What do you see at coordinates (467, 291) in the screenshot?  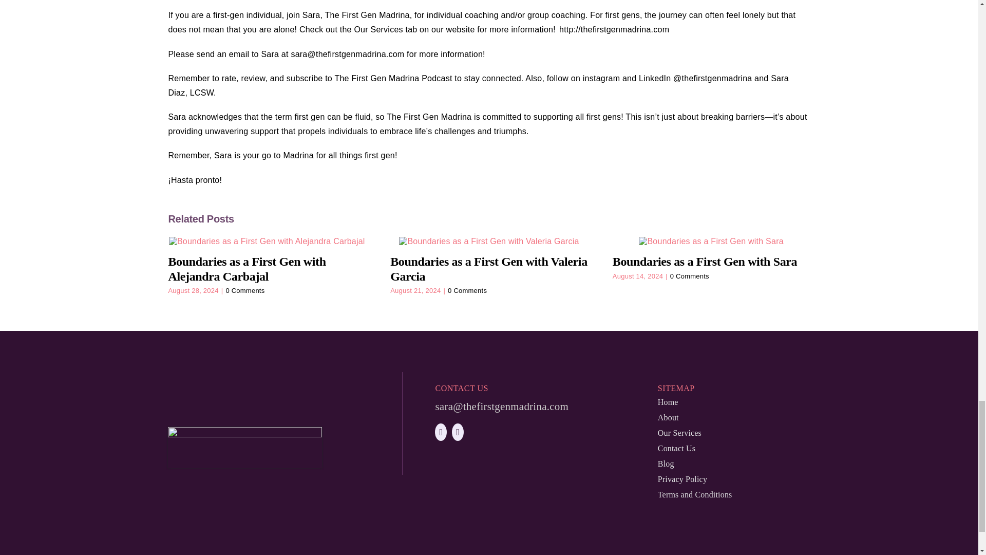 I see `0 Comments` at bounding box center [467, 291].